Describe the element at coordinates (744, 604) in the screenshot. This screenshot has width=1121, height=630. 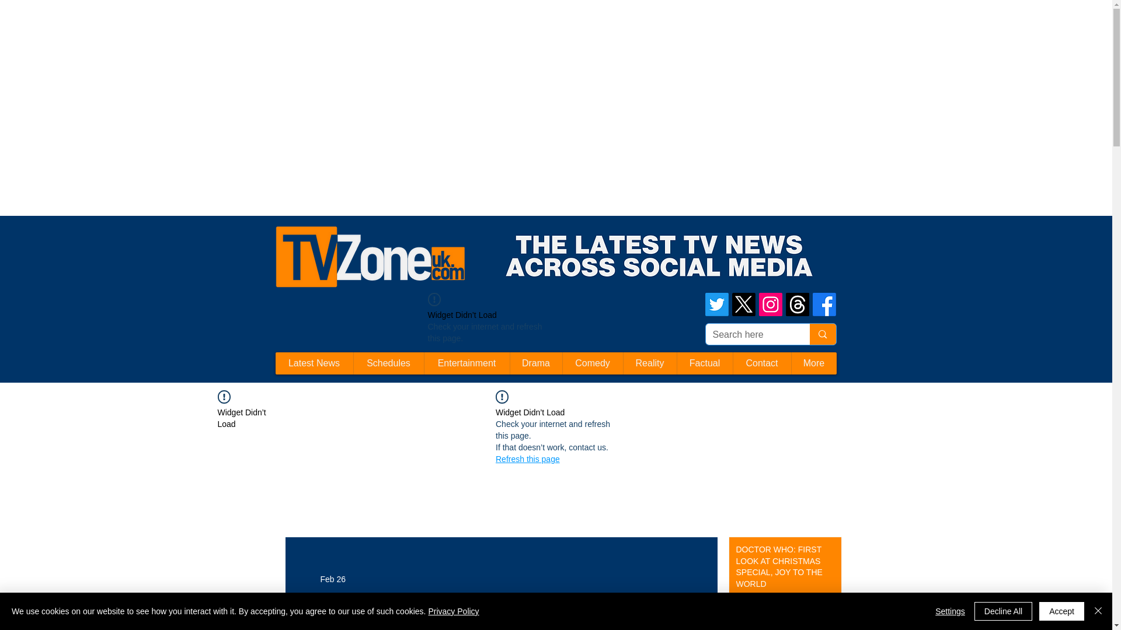
I see `1 min` at that location.